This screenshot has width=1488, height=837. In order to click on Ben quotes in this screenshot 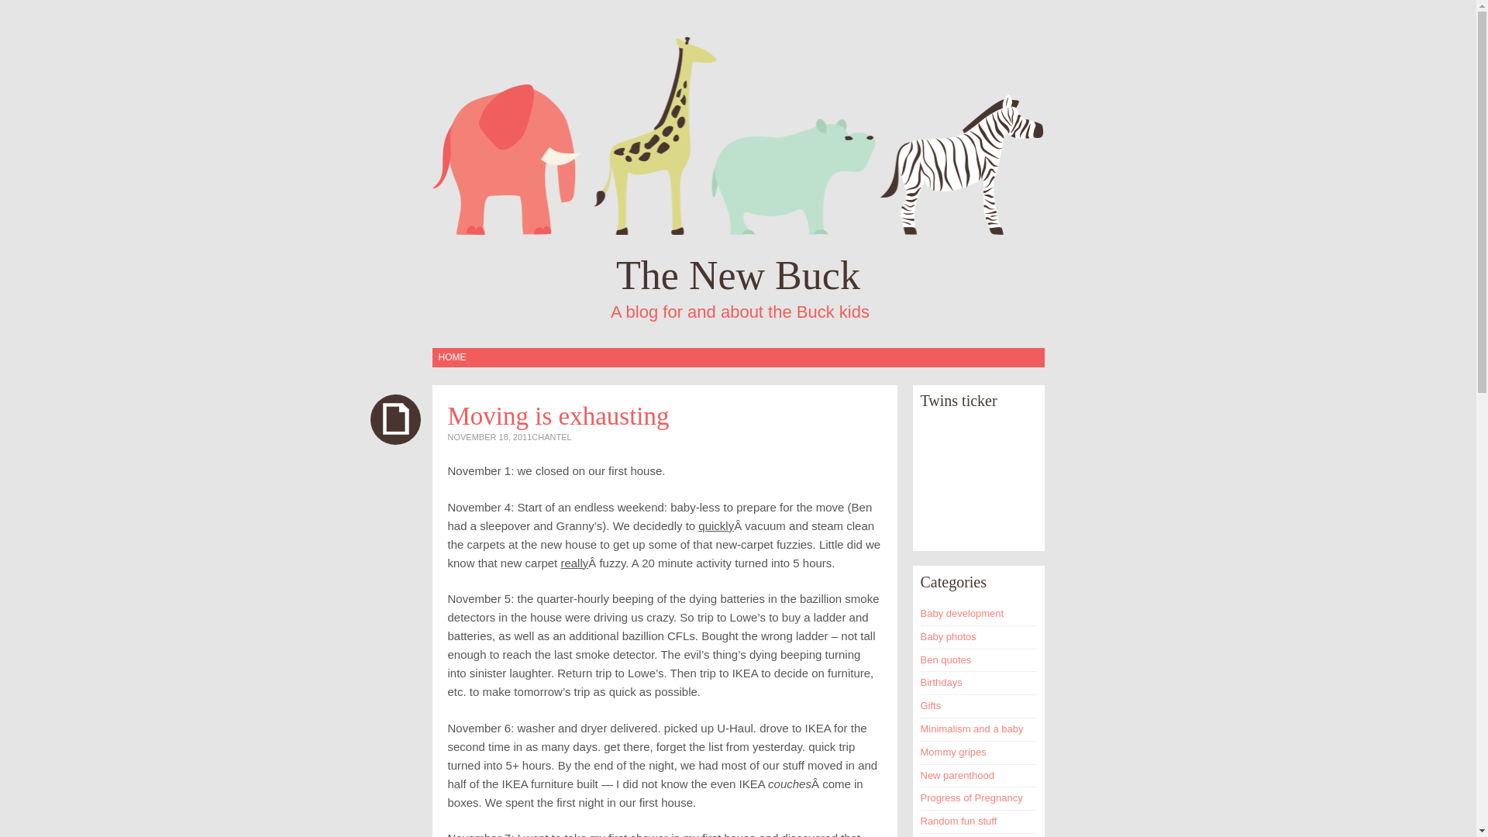, I will do `click(945, 659)`.